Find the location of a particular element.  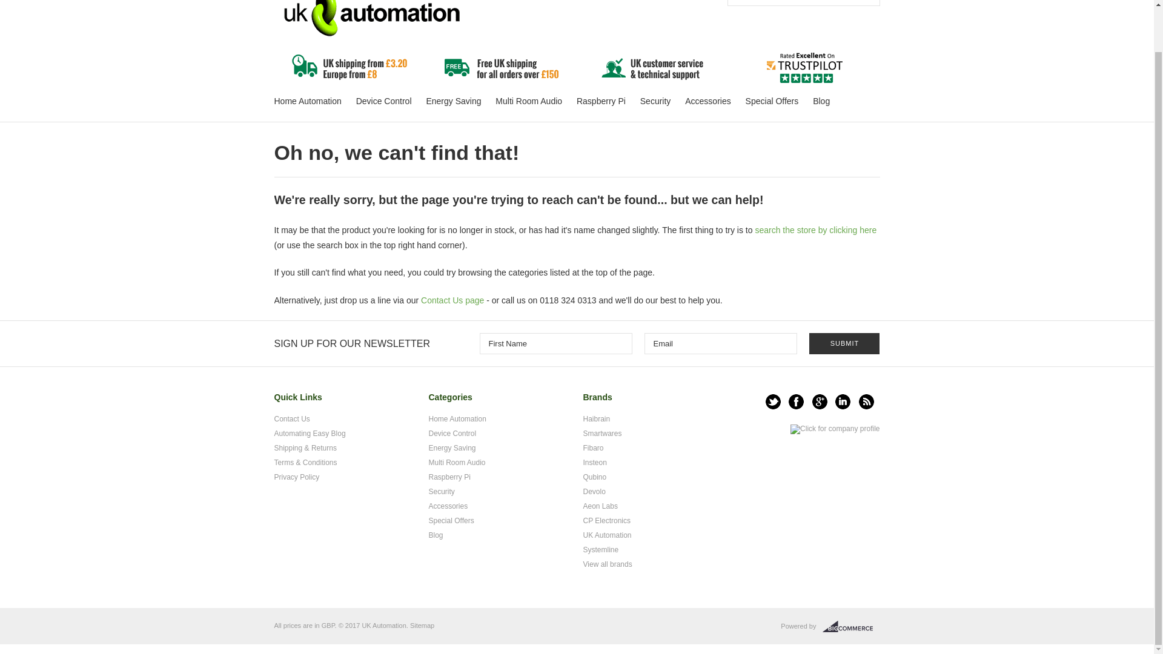

Facebook is located at coordinates (796, 402).